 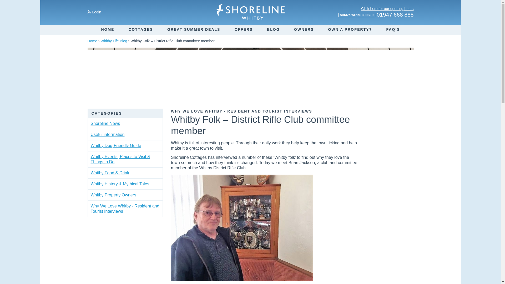 I want to click on Useful information, so click(x=107, y=134).